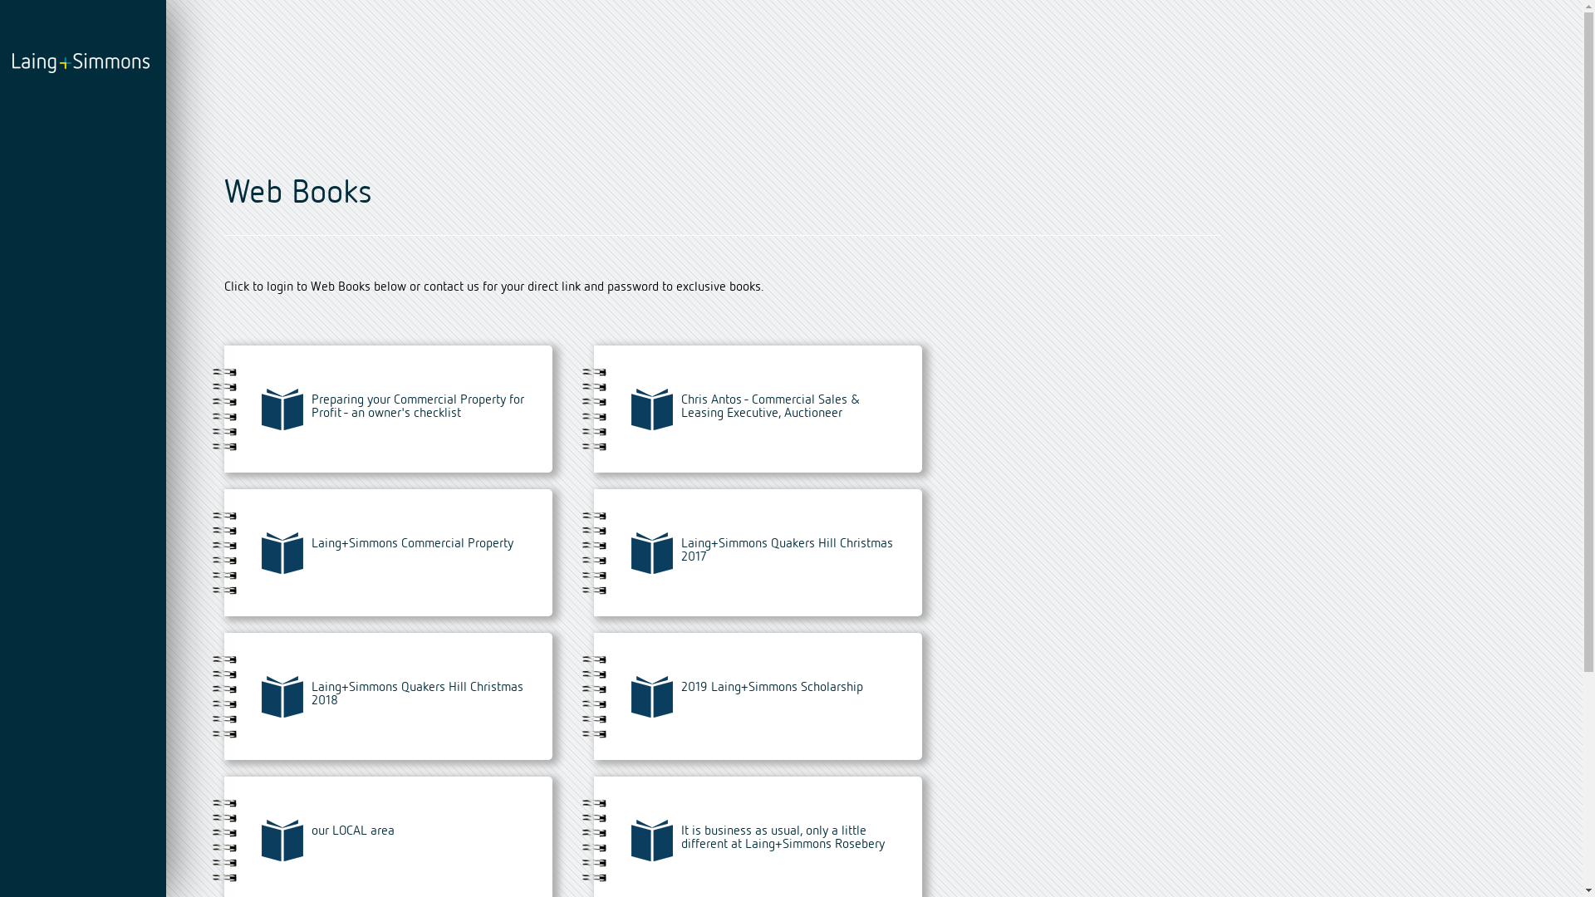  Describe the element at coordinates (389, 696) in the screenshot. I see `Laing+Simmons Quakers Hill Christmas 2018` at that location.